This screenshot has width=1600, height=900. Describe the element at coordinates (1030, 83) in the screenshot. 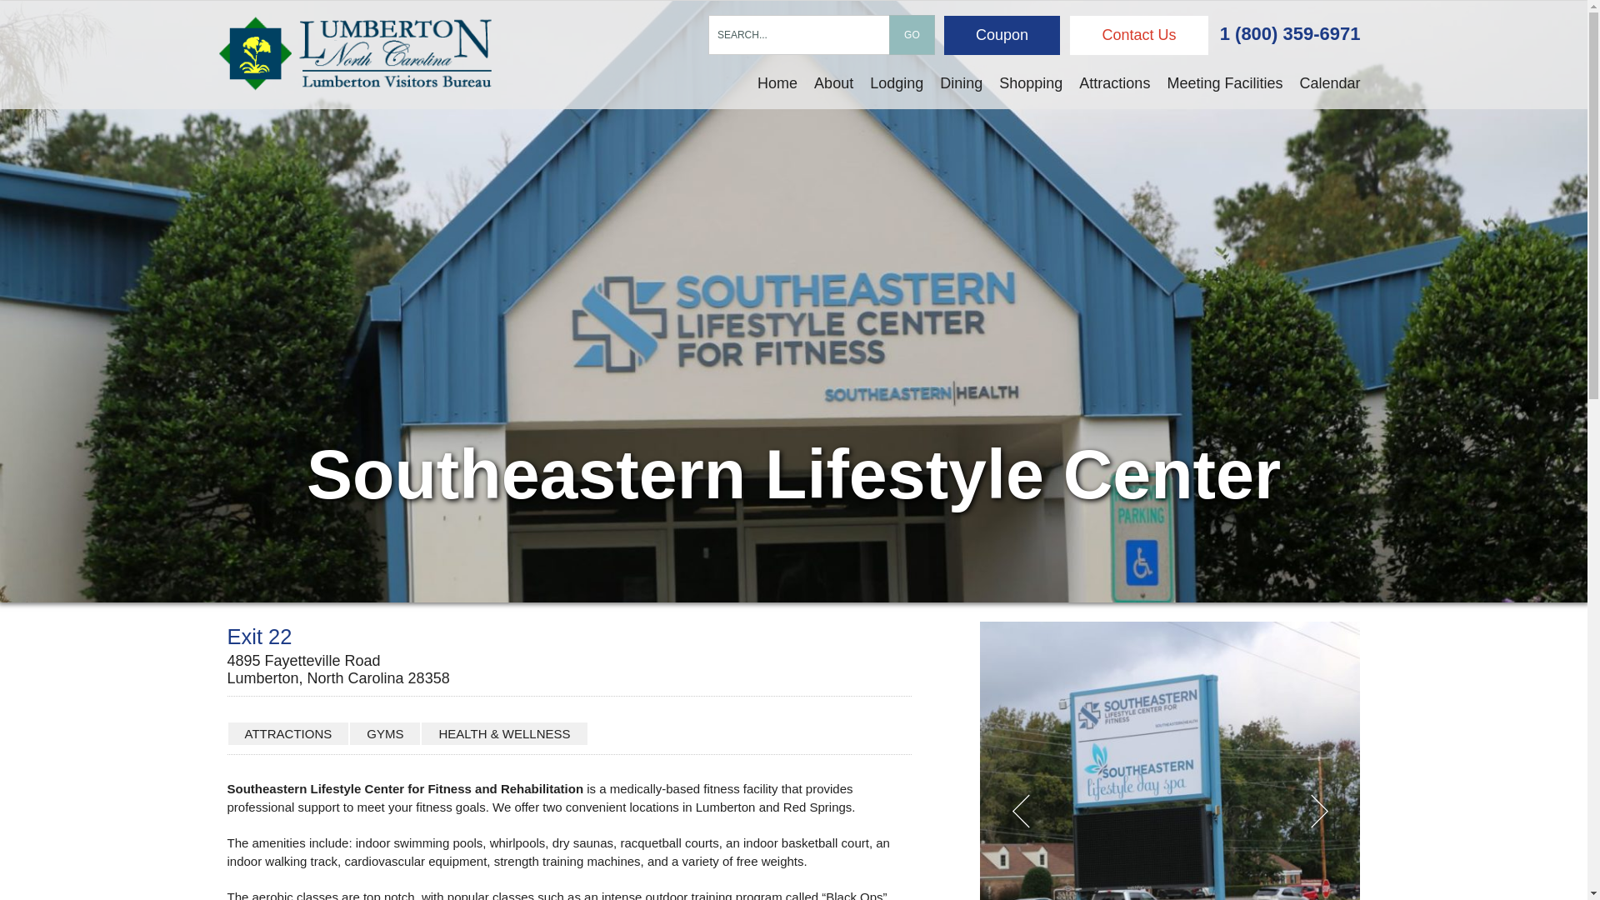

I see `Shopping` at that location.